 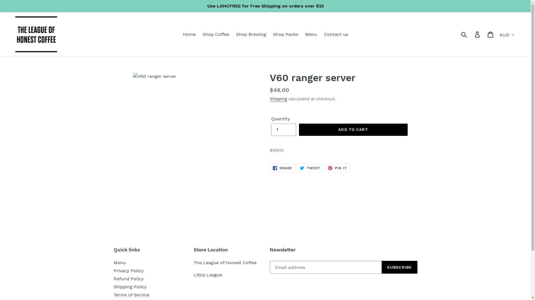 I want to click on SHARE
SHARE ON FACEBOOK, so click(x=283, y=168).